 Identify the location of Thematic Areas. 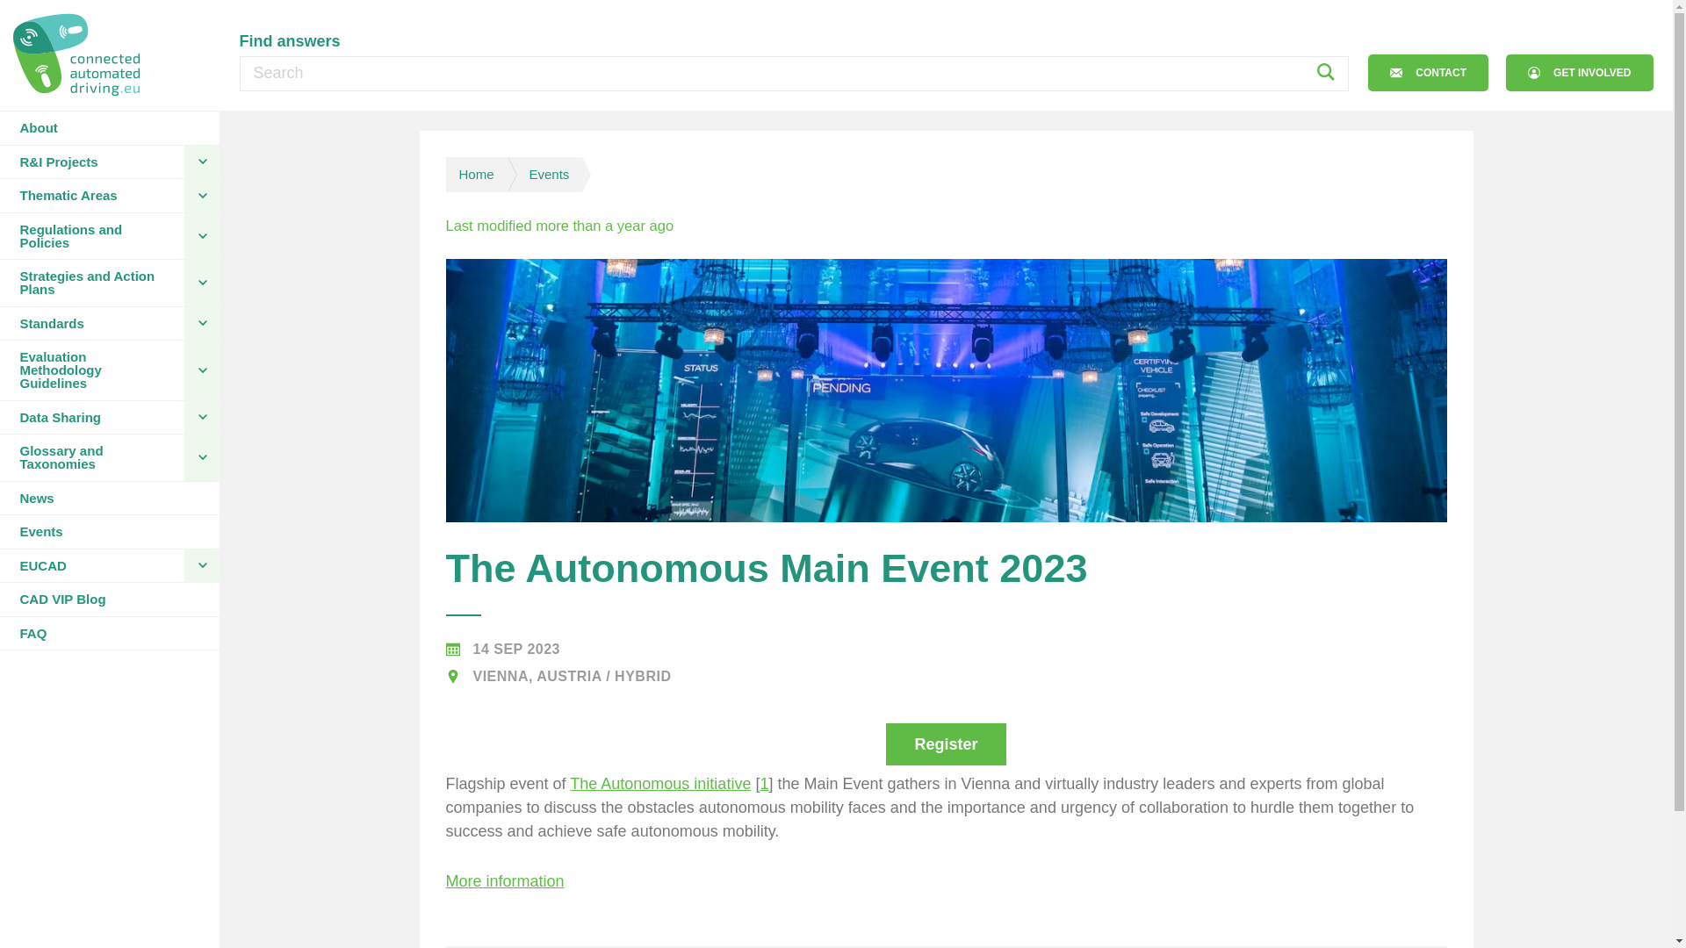
(91, 195).